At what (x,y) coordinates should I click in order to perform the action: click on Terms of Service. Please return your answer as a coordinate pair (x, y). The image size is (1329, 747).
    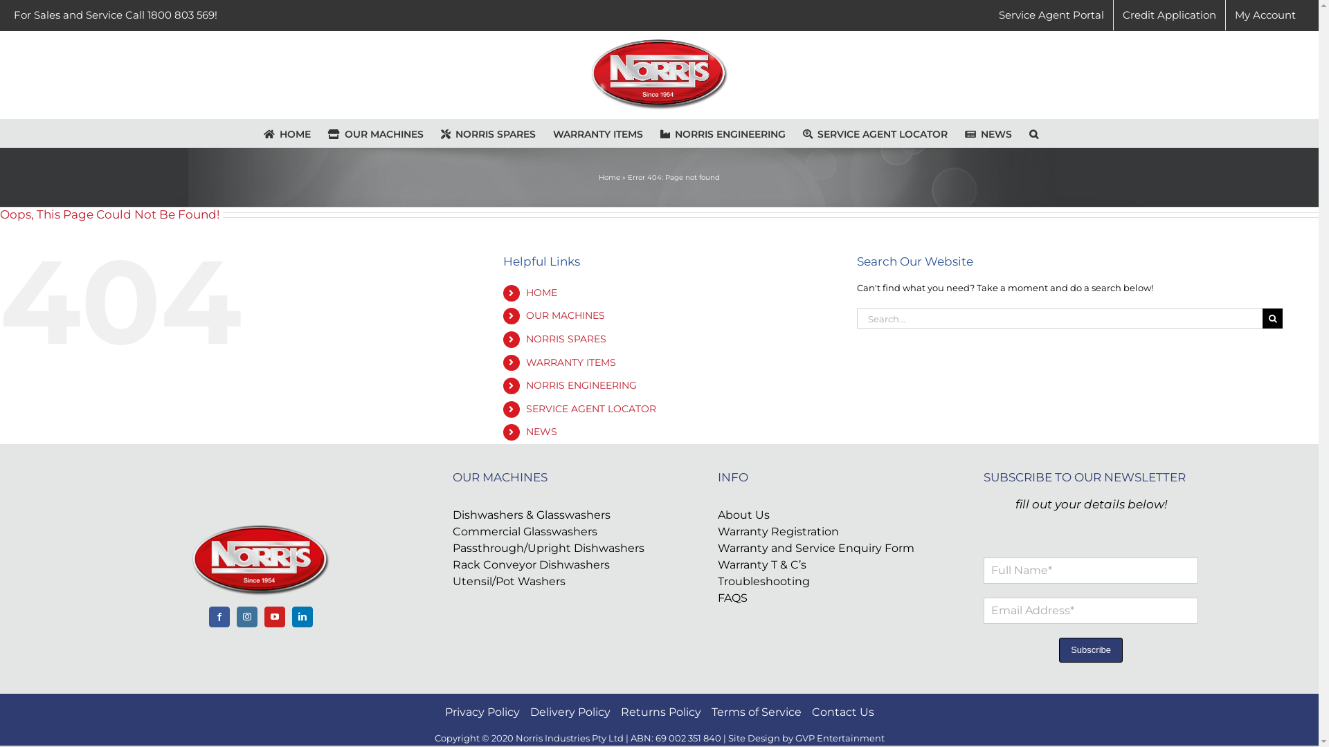
    Looking at the image, I should click on (757, 712).